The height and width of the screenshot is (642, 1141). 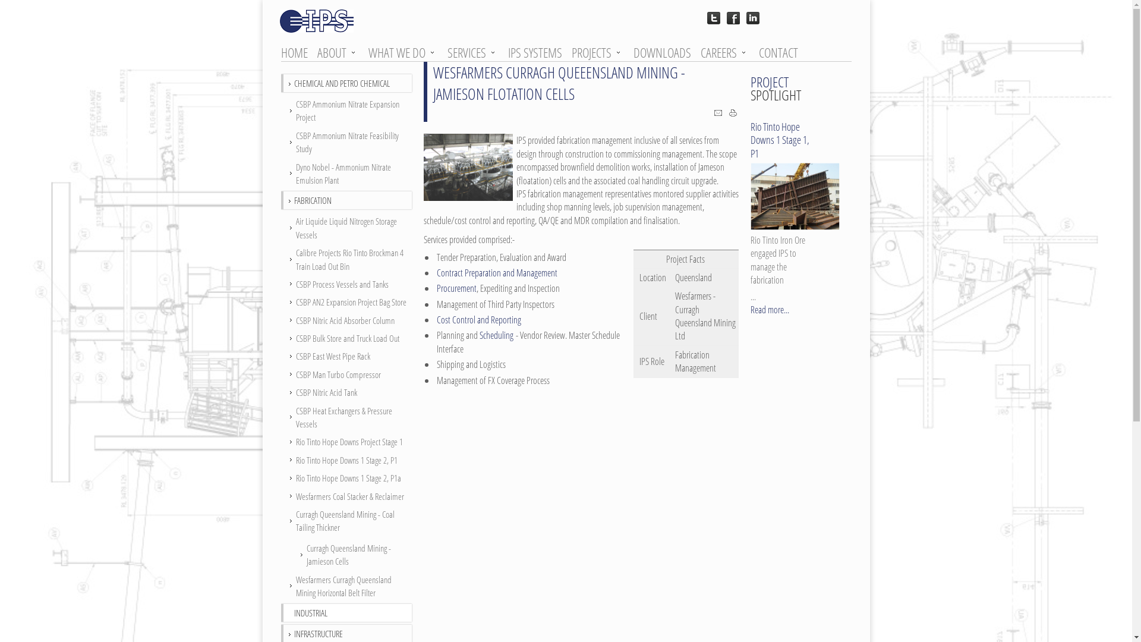 What do you see at coordinates (347, 143) in the screenshot?
I see `CSBP Ammonium Nitrate Feasibility Study` at bounding box center [347, 143].